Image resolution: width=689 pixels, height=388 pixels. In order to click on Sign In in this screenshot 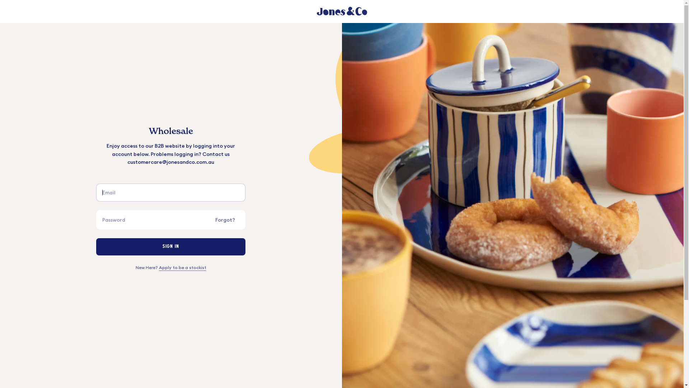, I will do `click(171, 247)`.